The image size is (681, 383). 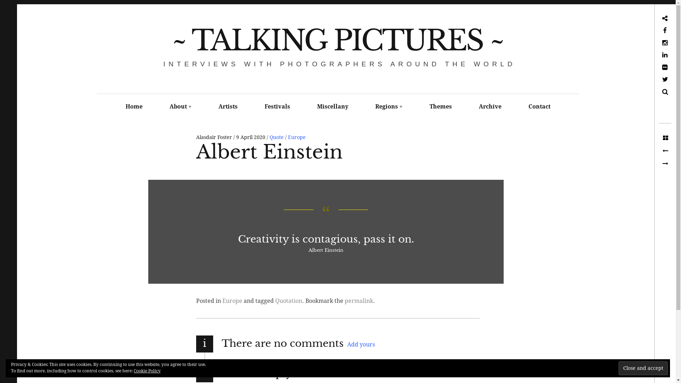 I want to click on Quote, so click(x=277, y=137).